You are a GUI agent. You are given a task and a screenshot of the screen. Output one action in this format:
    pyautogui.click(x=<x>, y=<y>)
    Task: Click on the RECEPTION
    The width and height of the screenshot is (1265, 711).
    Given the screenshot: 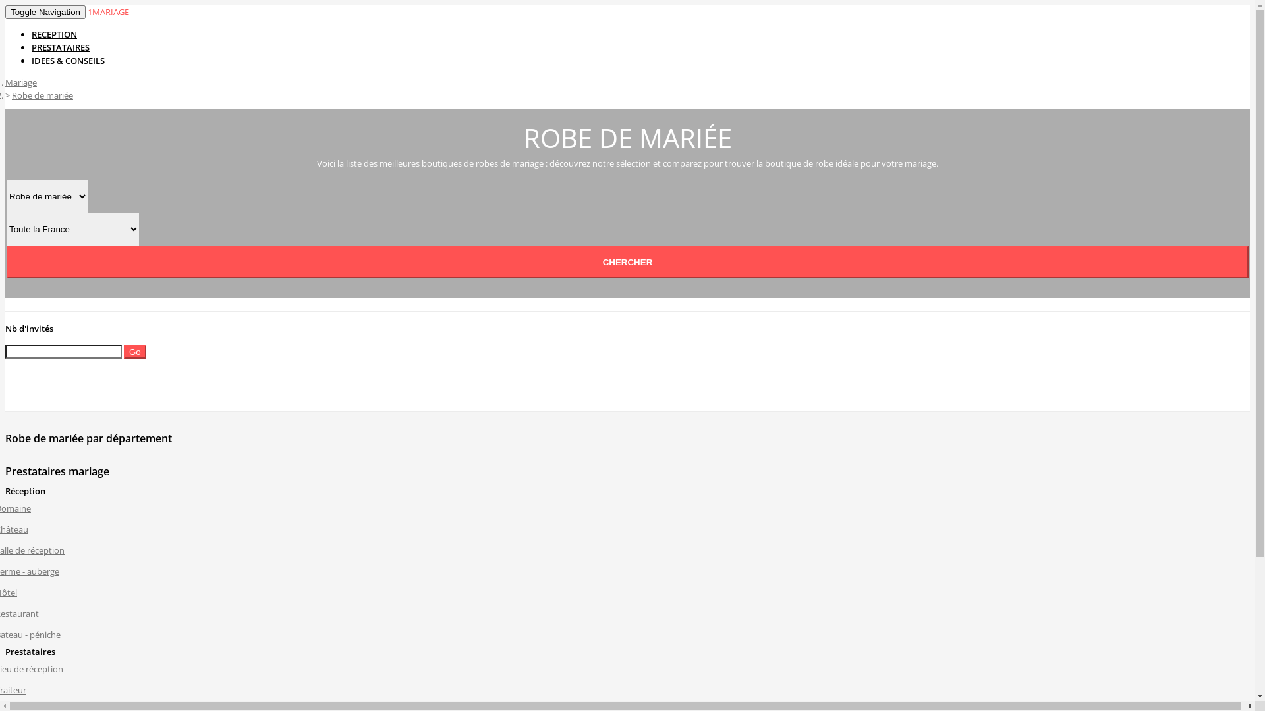 What is the action you would take?
    pyautogui.click(x=54, y=34)
    